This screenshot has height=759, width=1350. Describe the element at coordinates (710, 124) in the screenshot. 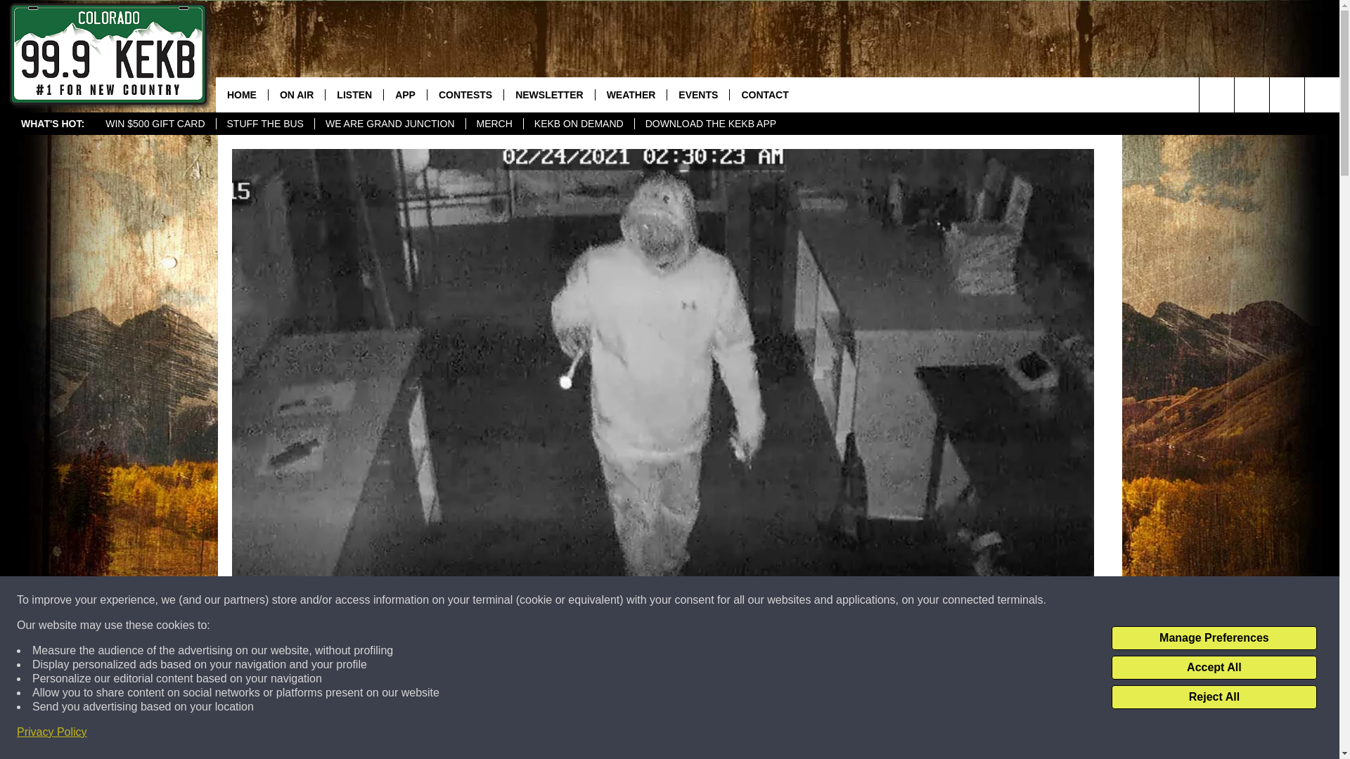

I see `DOWNLOAD THE KEKB APP` at that location.